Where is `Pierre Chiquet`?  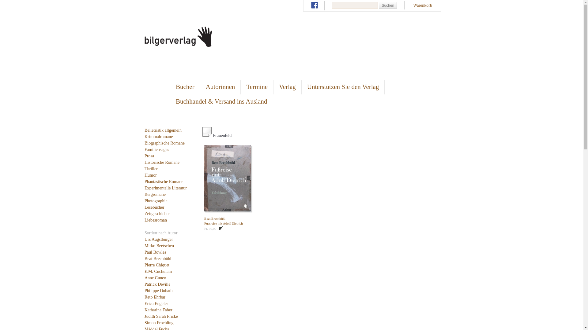 Pierre Chiquet is located at coordinates (157, 265).